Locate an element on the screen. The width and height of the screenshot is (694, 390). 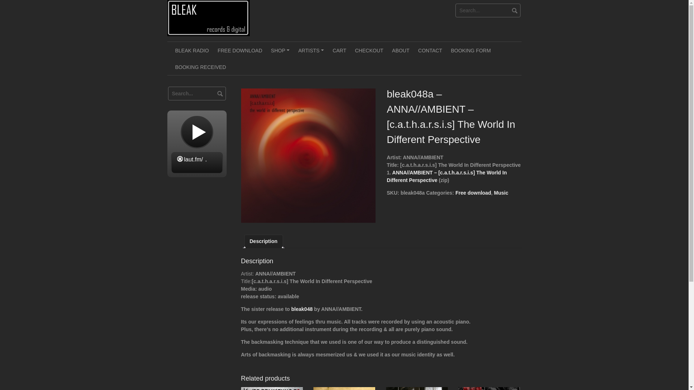
Music is located at coordinates (501, 193).